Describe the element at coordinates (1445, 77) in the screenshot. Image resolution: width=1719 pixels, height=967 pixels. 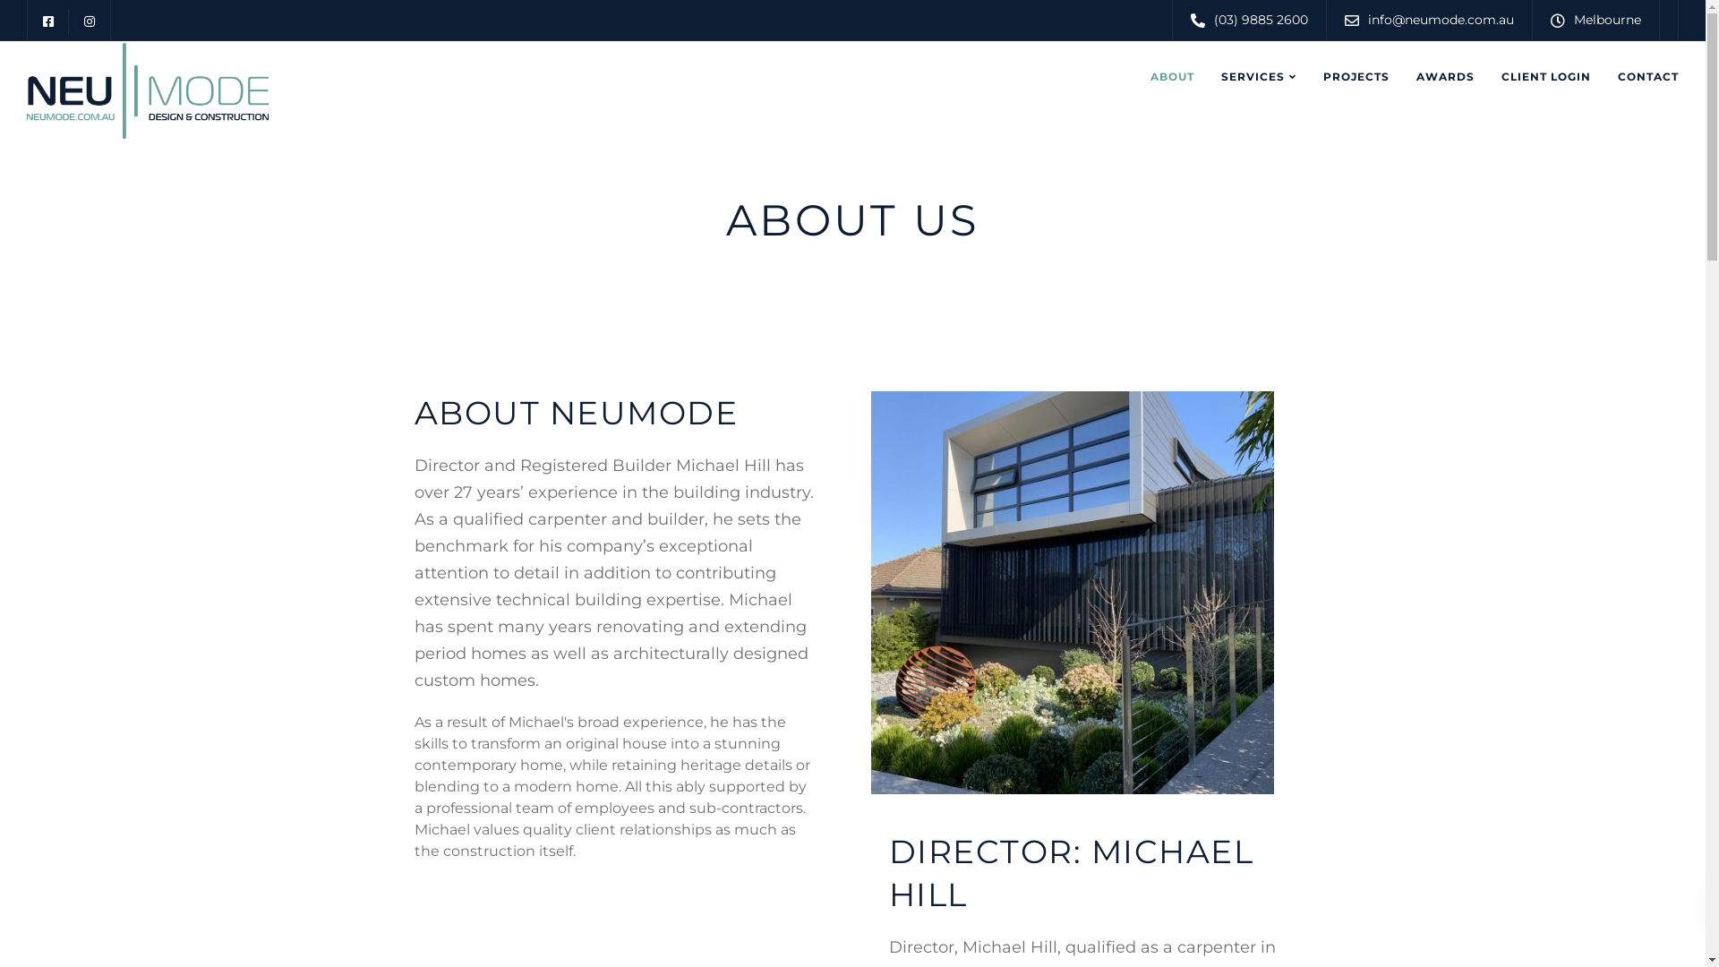
I see `AWARDS` at that location.